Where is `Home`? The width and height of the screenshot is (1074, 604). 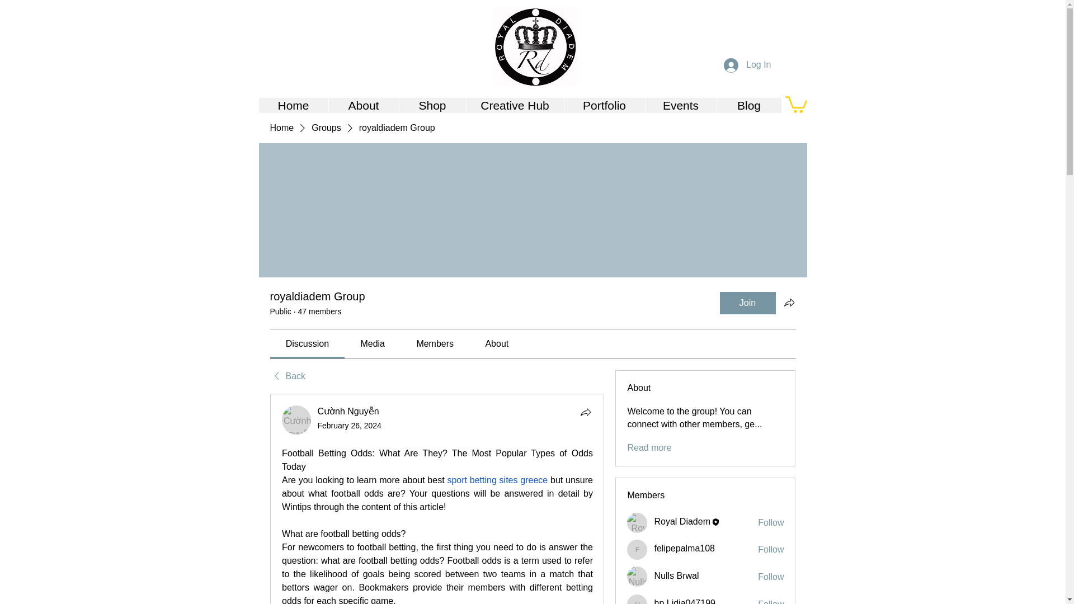 Home is located at coordinates (281, 128).